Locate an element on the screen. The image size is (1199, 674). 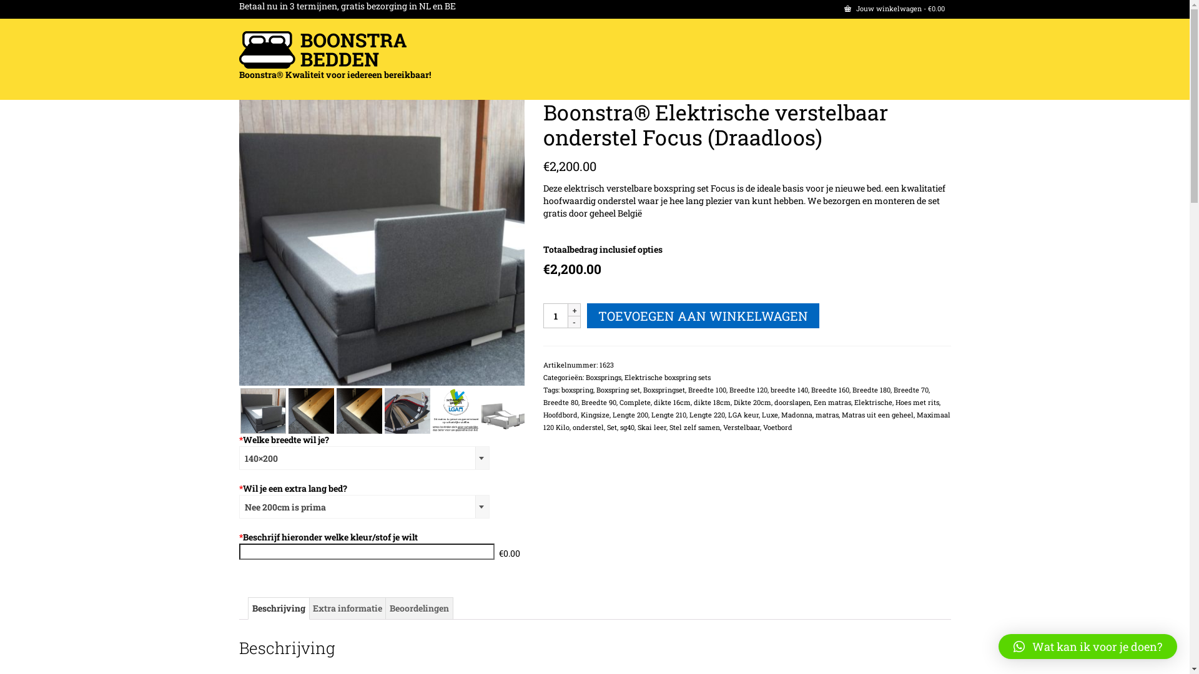
Verstelbaar is located at coordinates (742, 427).